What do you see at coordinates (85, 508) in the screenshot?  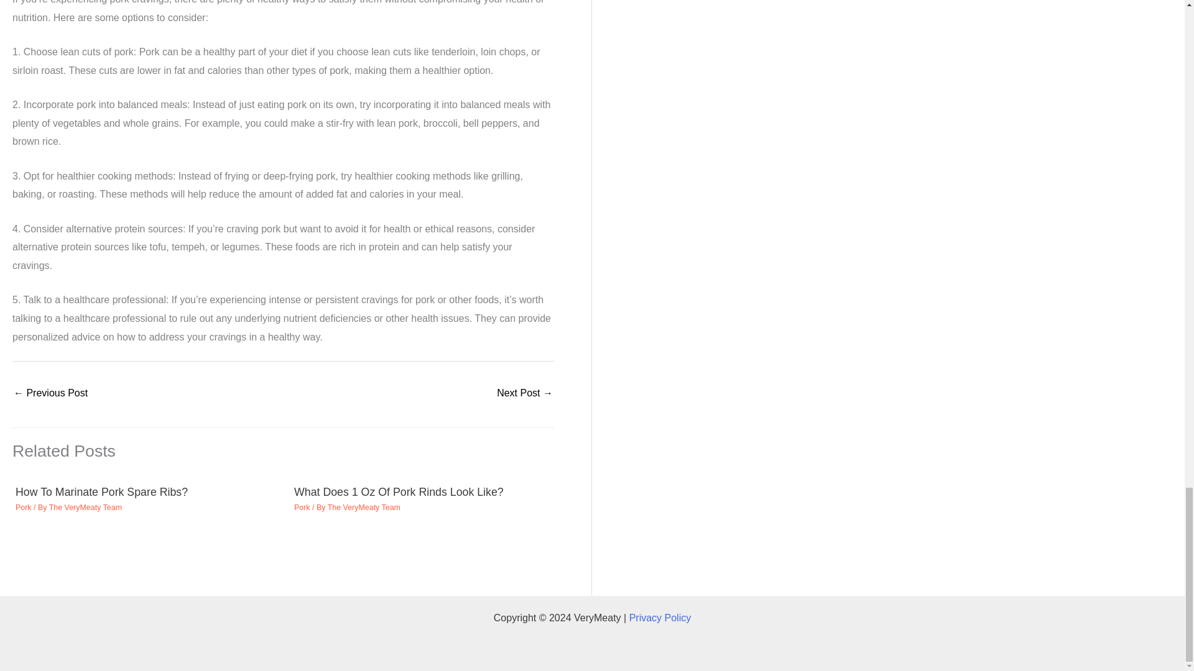 I see `The VeryMeaty Team` at bounding box center [85, 508].